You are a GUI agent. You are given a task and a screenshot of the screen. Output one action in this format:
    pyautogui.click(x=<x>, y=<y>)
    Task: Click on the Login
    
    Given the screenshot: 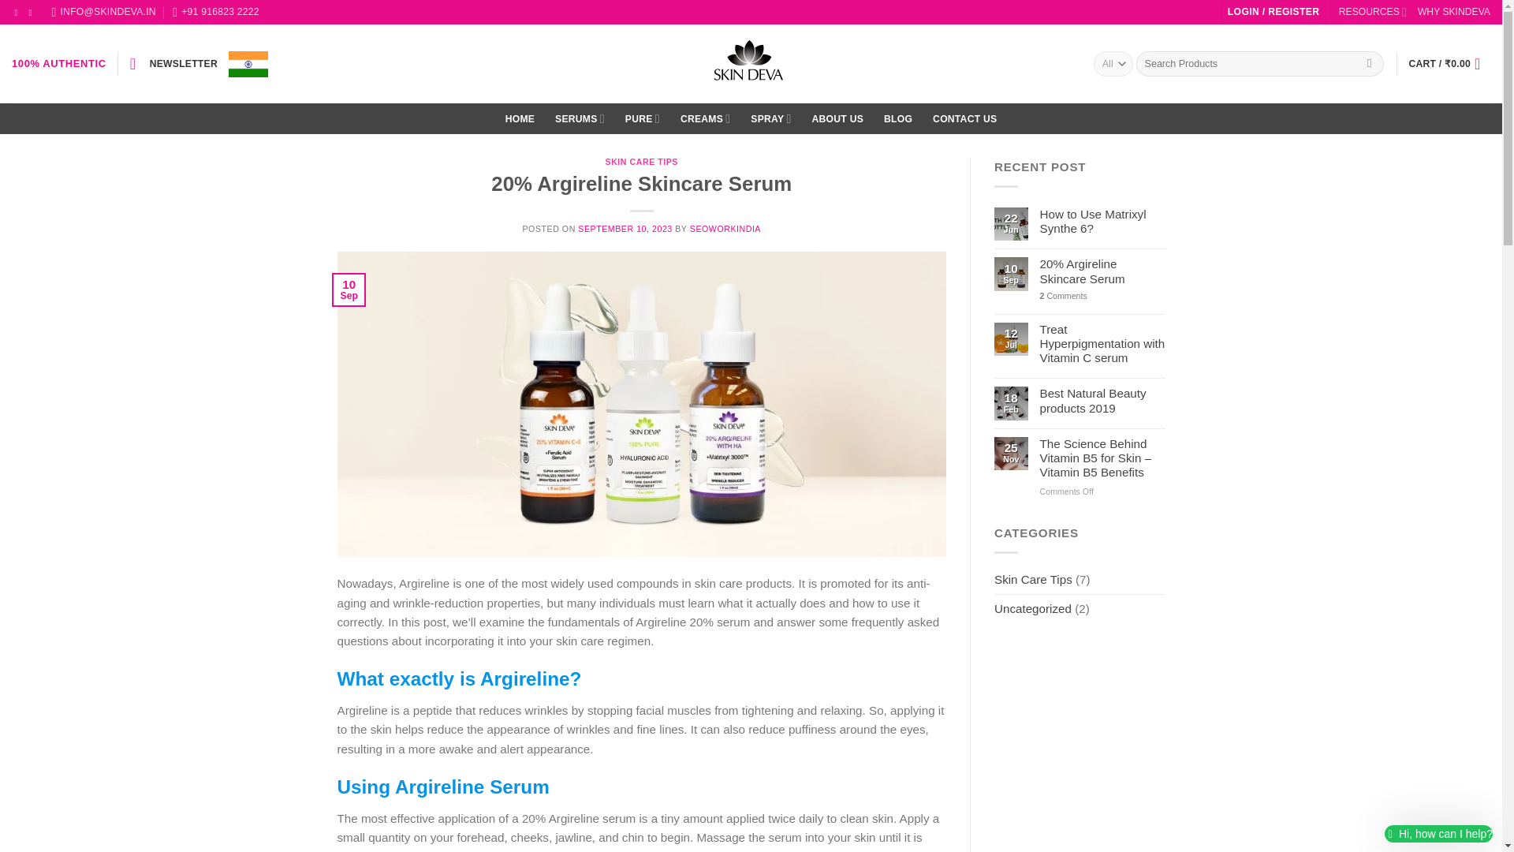 What is the action you would take?
    pyautogui.click(x=1273, y=13)
    